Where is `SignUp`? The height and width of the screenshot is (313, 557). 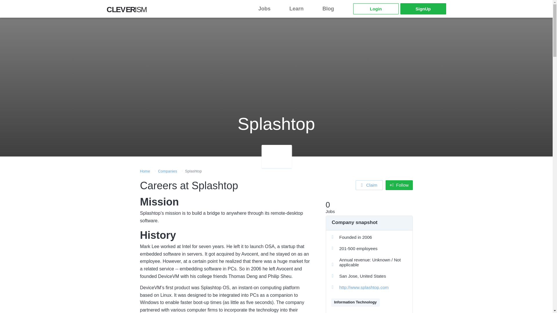 SignUp is located at coordinates (369, 185).